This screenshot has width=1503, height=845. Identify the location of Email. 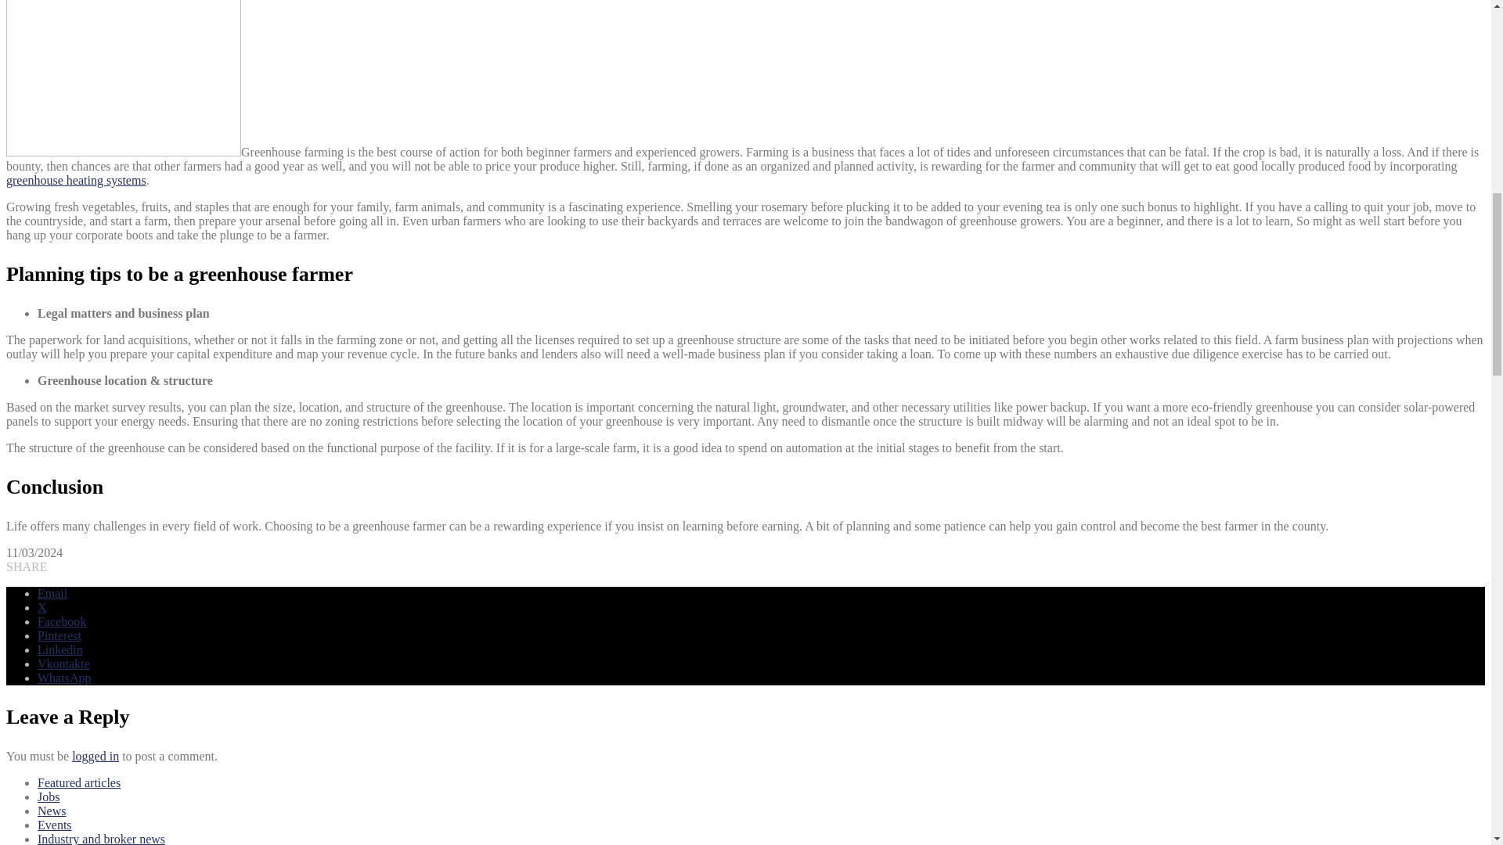
(52, 593).